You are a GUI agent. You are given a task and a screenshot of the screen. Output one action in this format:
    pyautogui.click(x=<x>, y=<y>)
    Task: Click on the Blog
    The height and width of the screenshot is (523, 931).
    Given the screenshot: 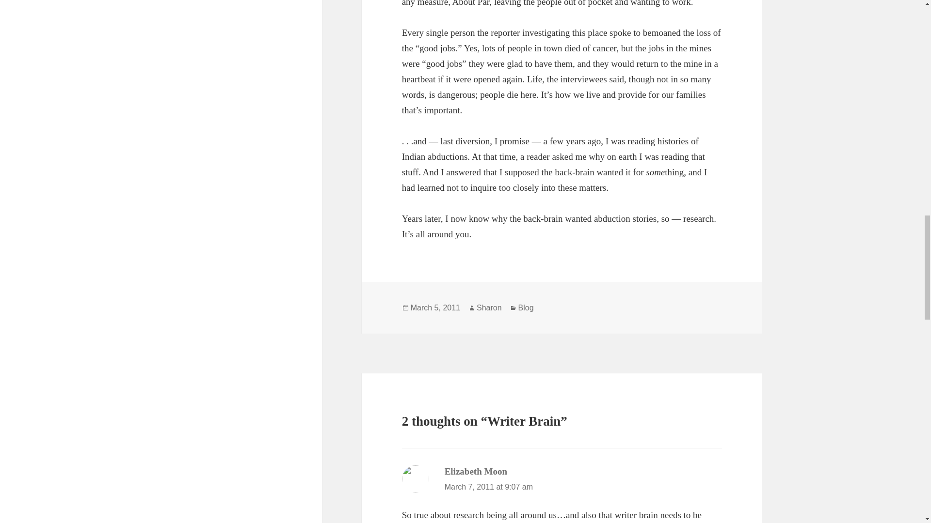 What is the action you would take?
    pyautogui.click(x=526, y=308)
    